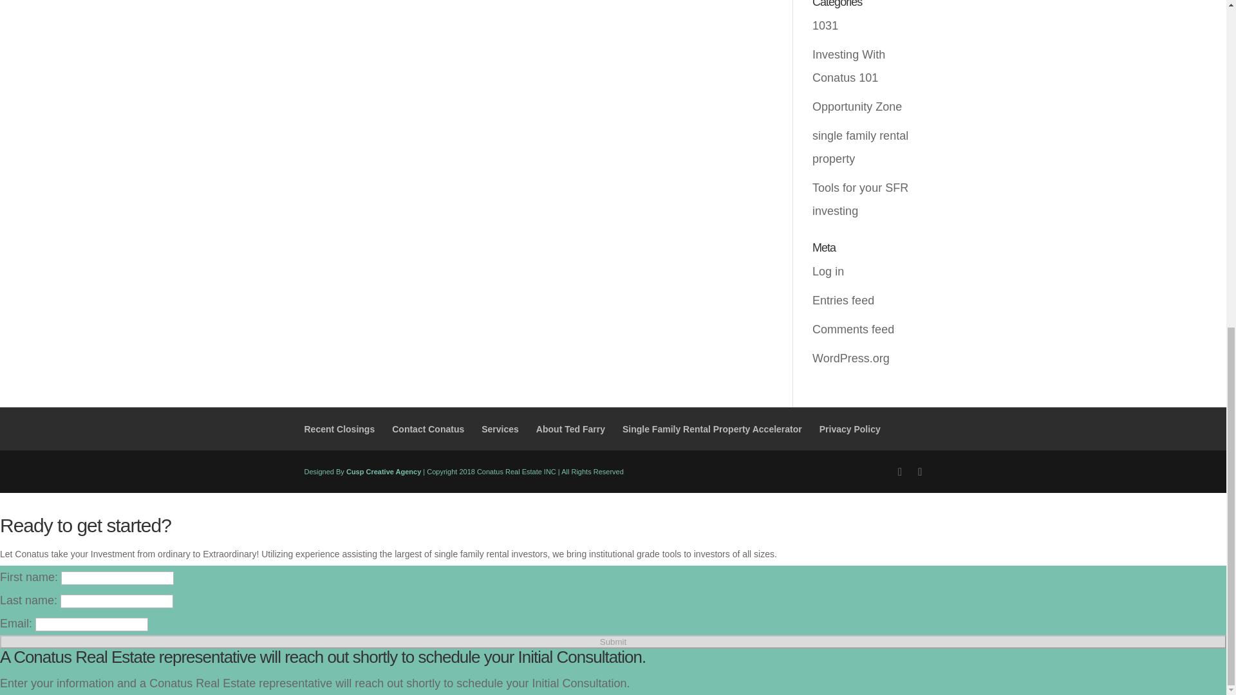  What do you see at coordinates (339, 429) in the screenshot?
I see `Recent Closings` at bounding box center [339, 429].